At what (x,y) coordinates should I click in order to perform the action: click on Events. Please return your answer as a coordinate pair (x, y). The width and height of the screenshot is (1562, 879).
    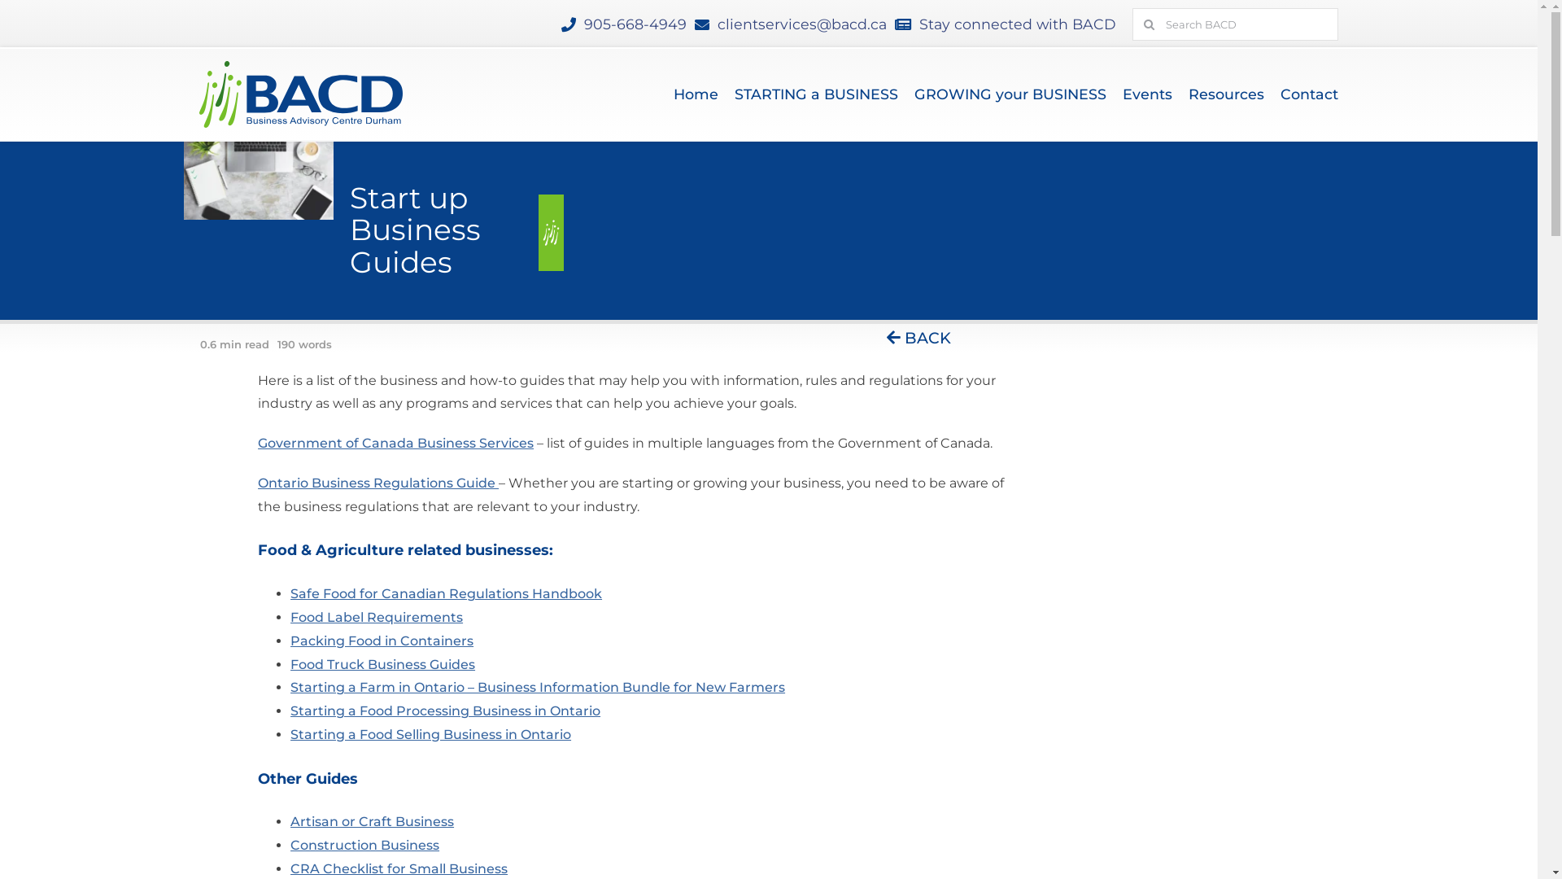
    Looking at the image, I should click on (1147, 94).